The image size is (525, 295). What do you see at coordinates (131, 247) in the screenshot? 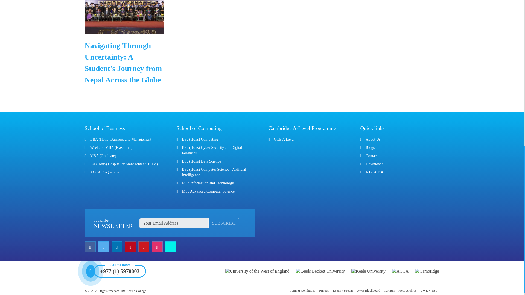
I see `Pinterest` at bounding box center [131, 247].